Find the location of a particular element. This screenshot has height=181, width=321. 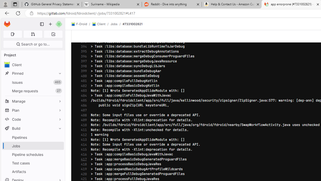

404 is located at coordinates (83, 96).